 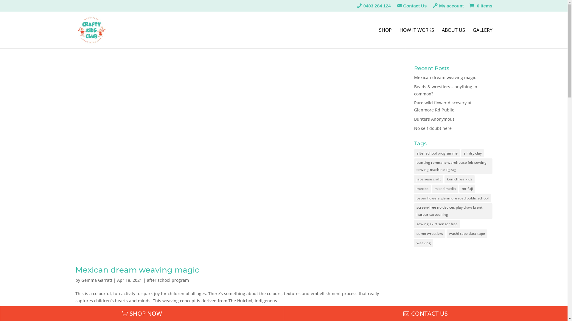 What do you see at coordinates (453, 38) in the screenshot?
I see `ABOUT US` at bounding box center [453, 38].